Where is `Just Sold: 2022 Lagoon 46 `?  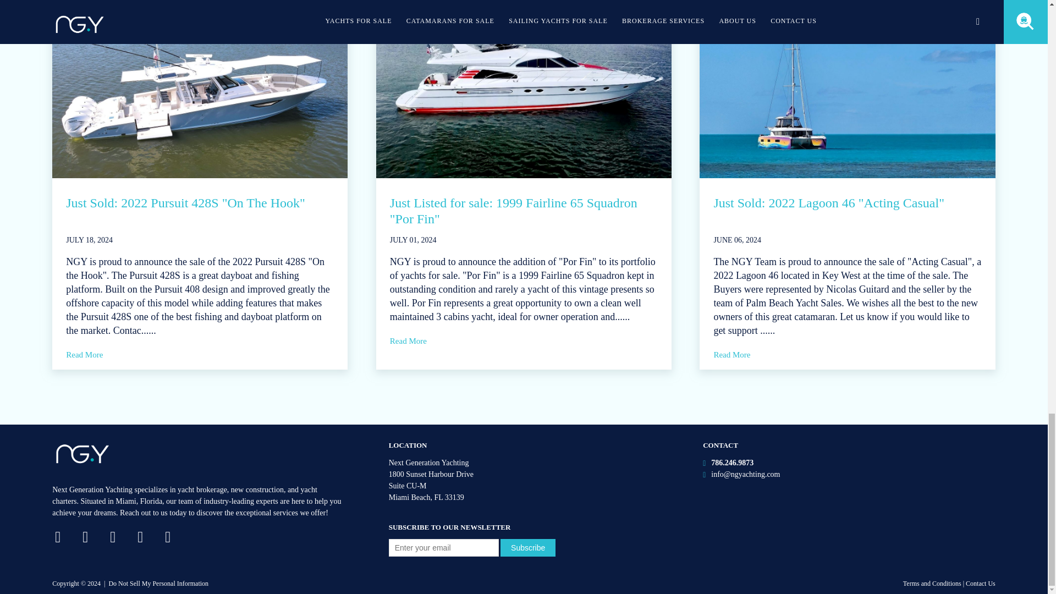 Just Sold: 2022 Lagoon 46  is located at coordinates (847, 89).